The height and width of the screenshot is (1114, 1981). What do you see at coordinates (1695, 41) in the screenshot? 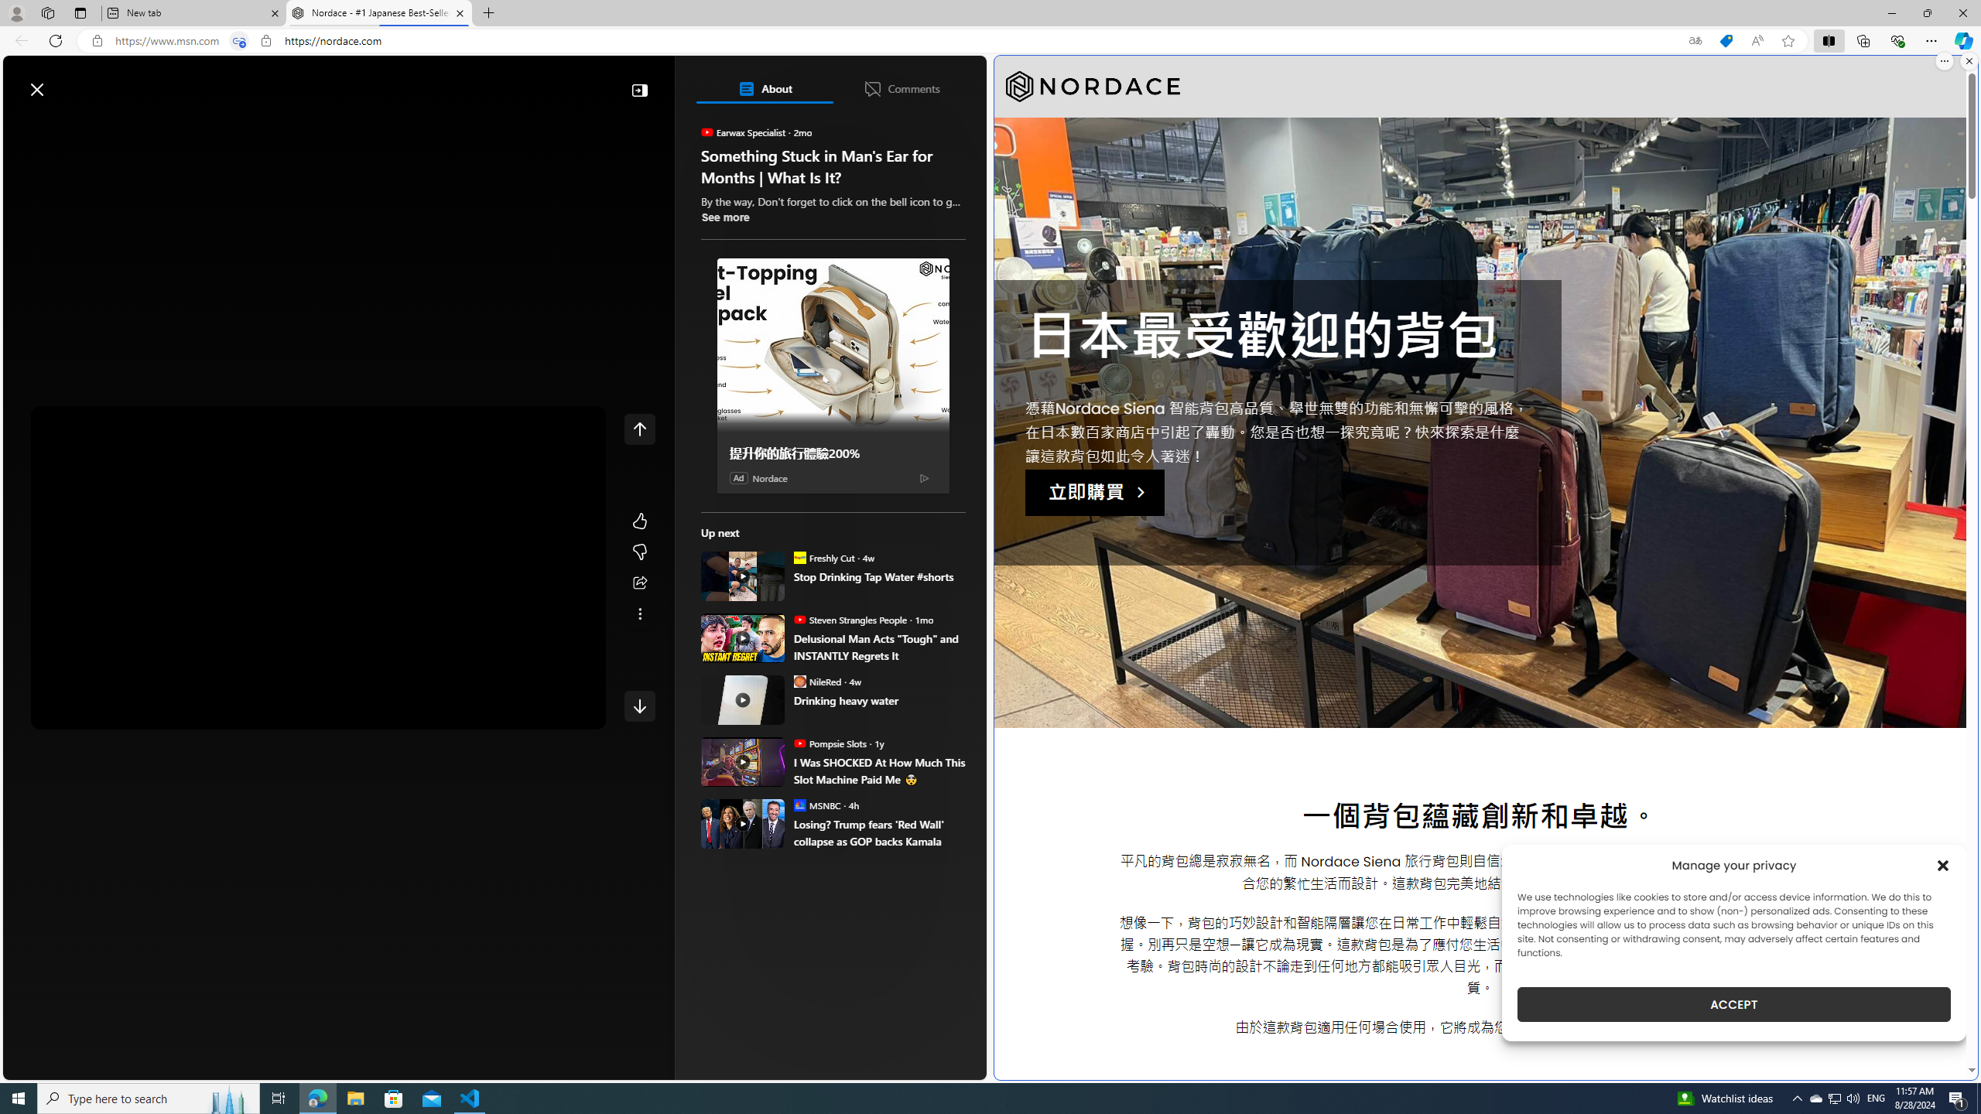
I see `Show translate options` at bounding box center [1695, 41].